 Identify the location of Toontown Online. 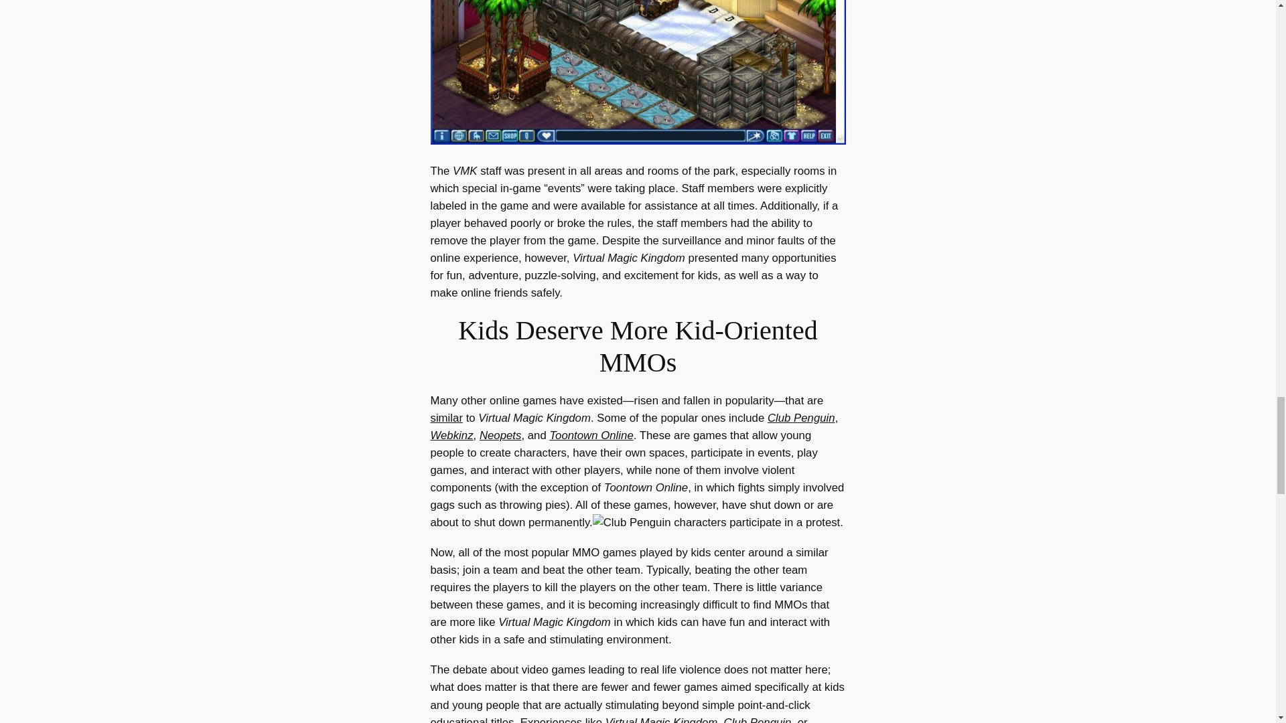
(591, 435).